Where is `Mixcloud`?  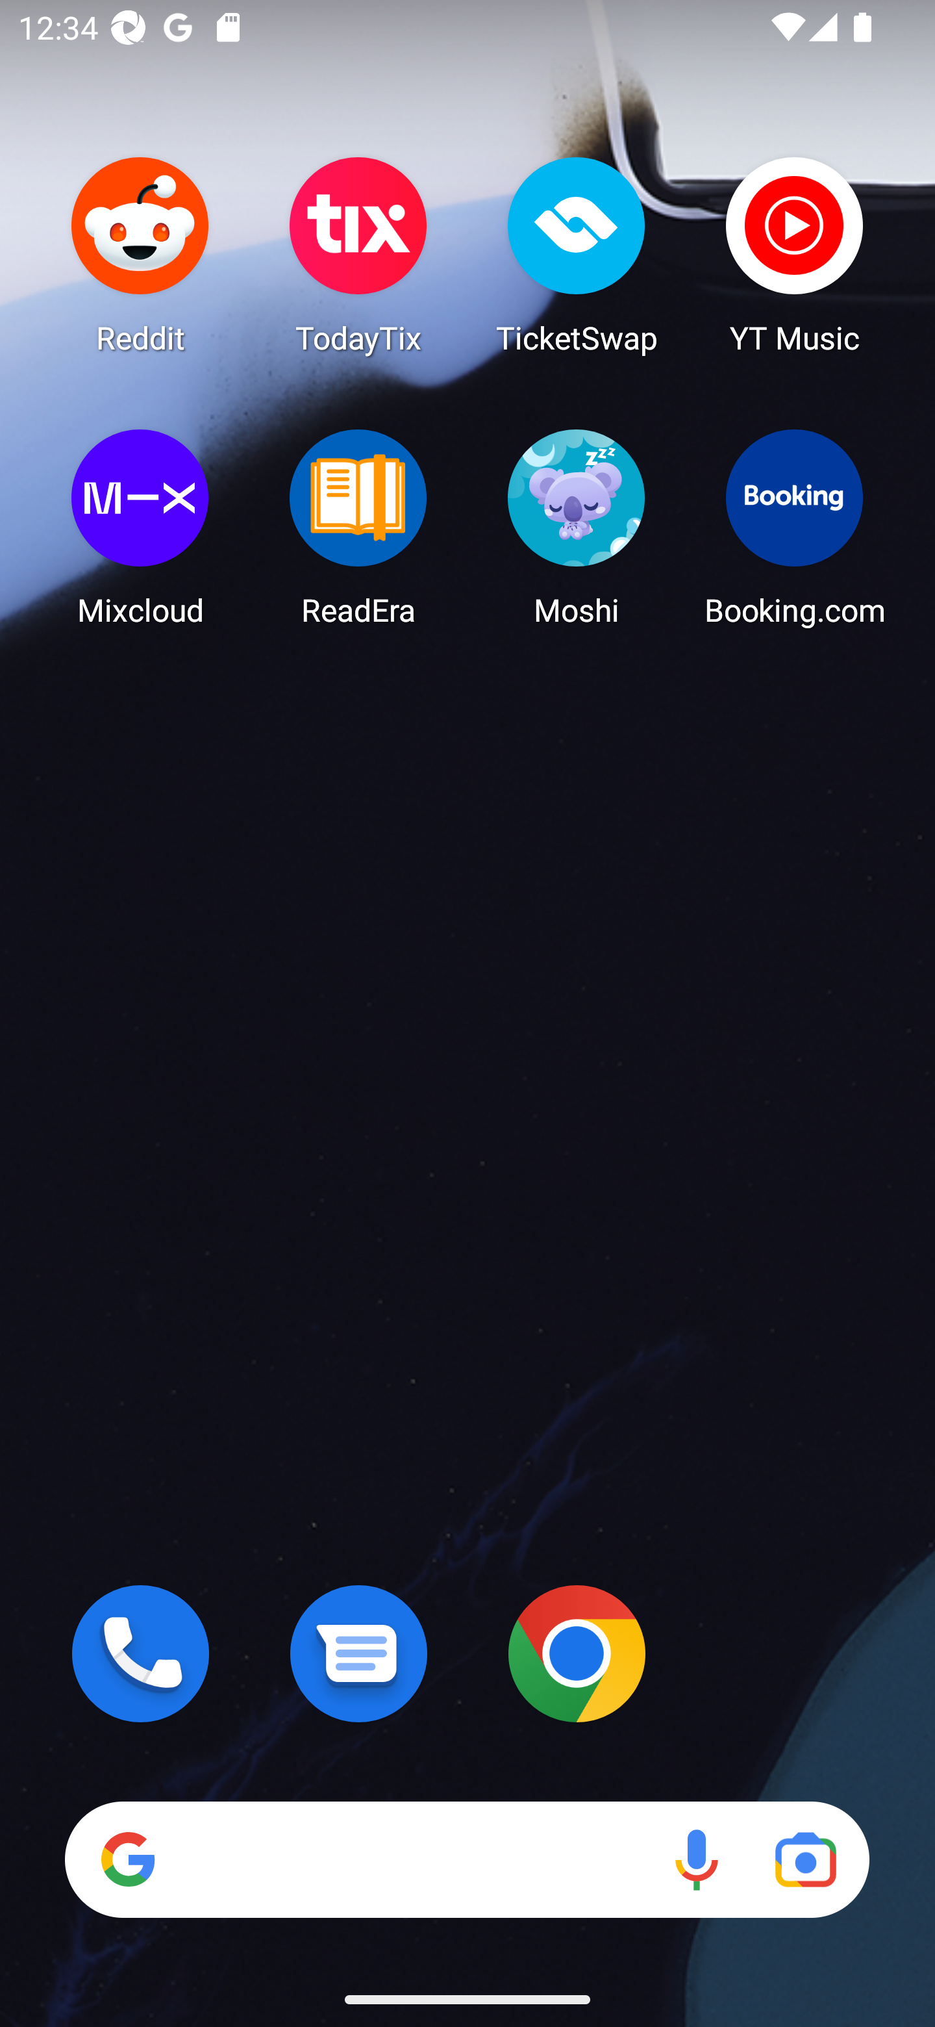 Mixcloud is located at coordinates (140, 527).